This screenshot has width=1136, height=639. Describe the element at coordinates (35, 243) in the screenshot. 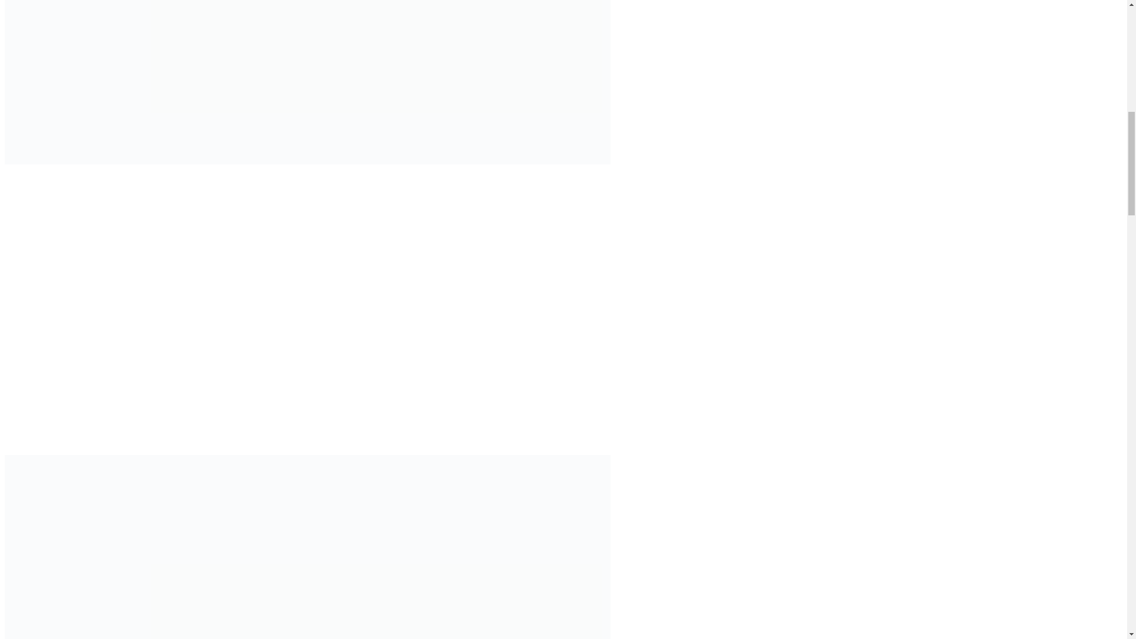

I see `Business` at that location.